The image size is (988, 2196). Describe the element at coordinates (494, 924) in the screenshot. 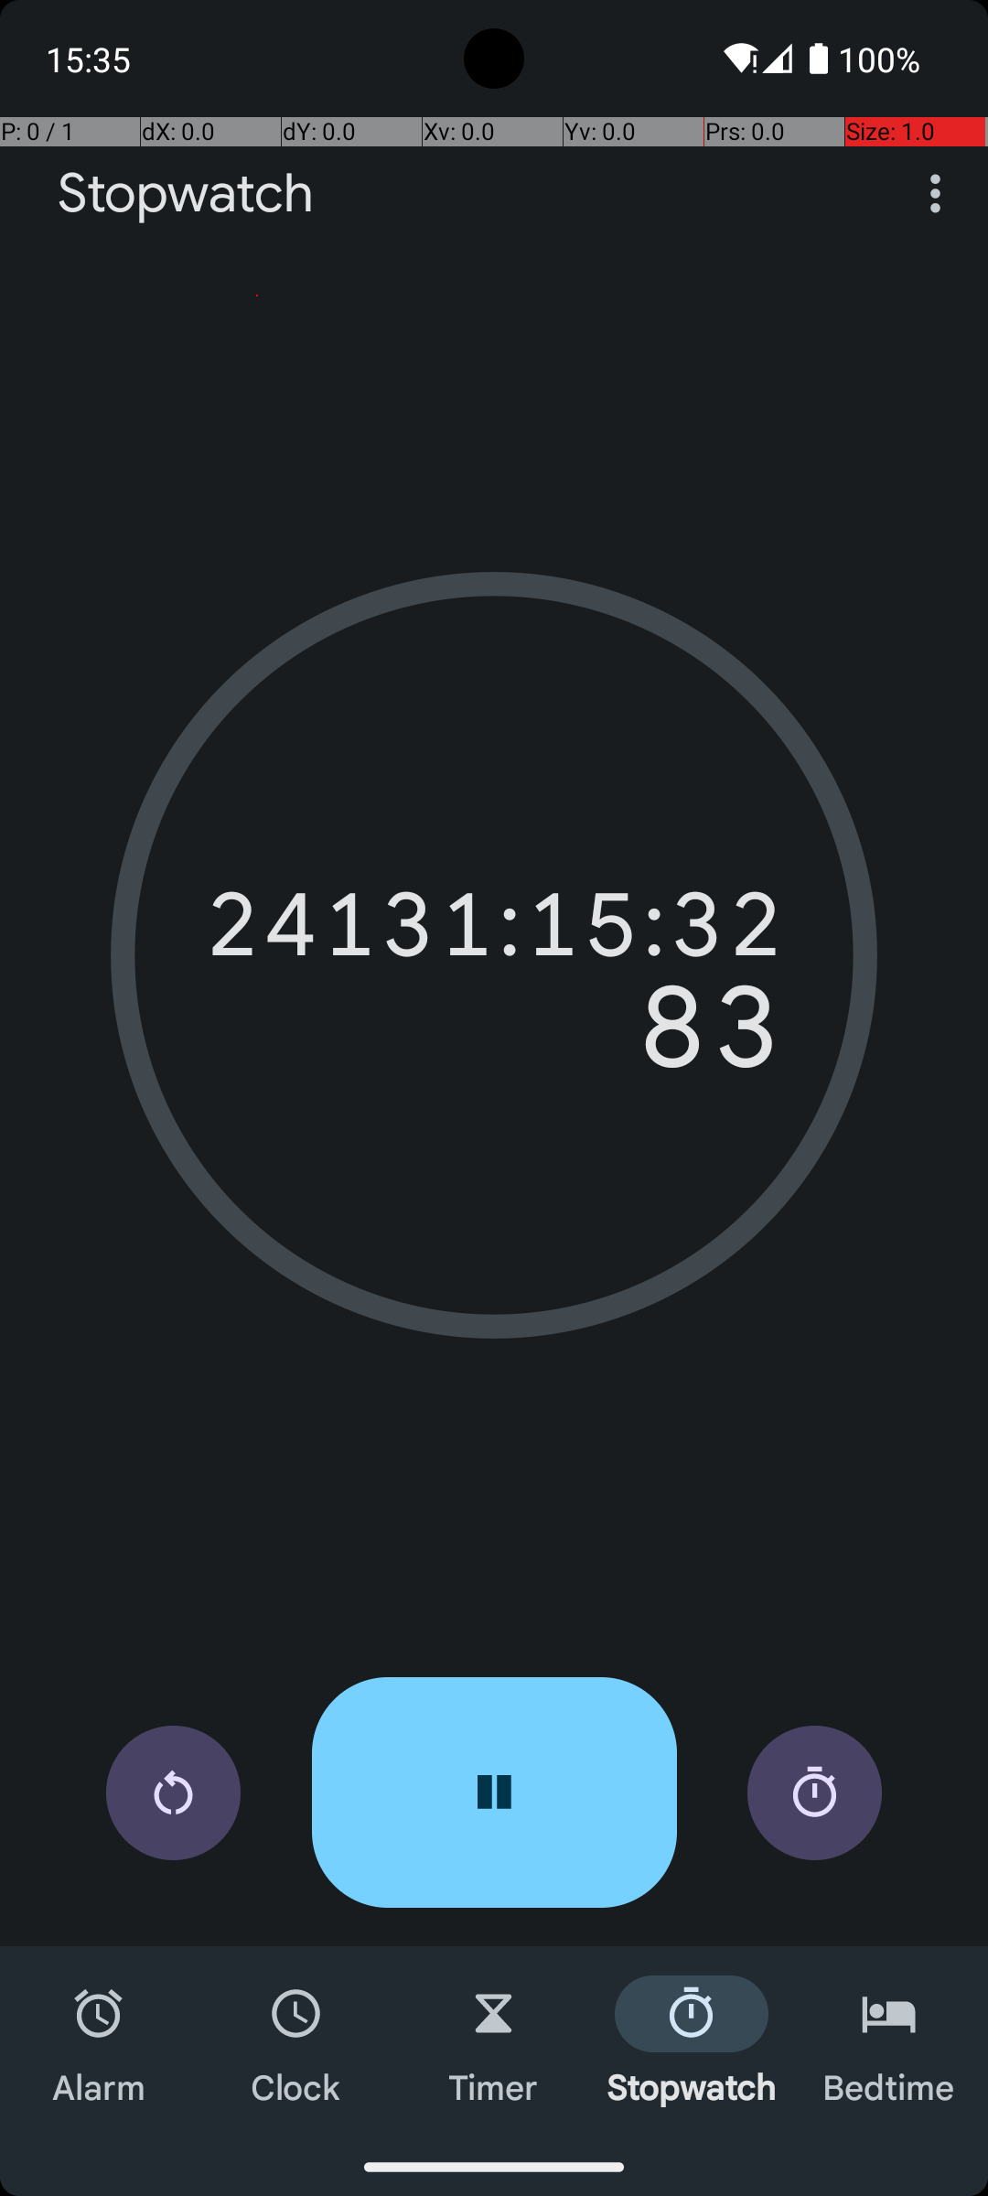

I see `24131:15:30` at that location.